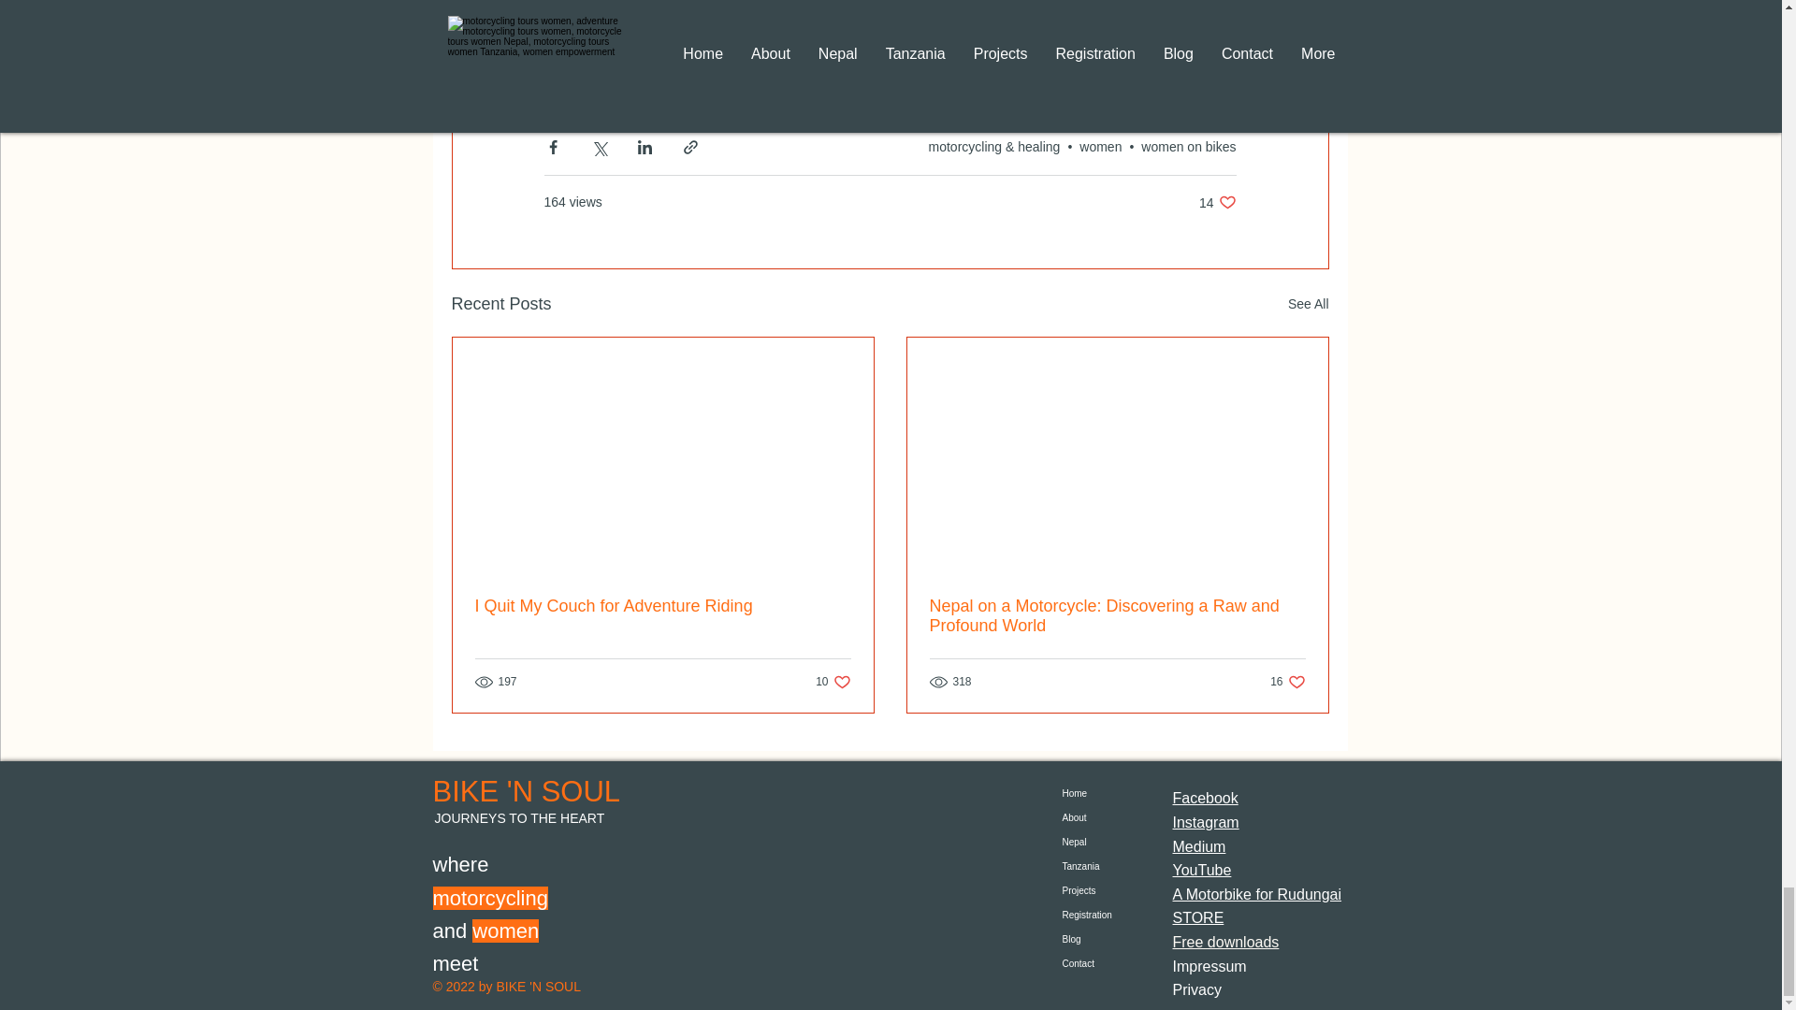 This screenshot has width=1796, height=1010. I want to click on I Quit My Couch for Adventure Riding, so click(833, 682).